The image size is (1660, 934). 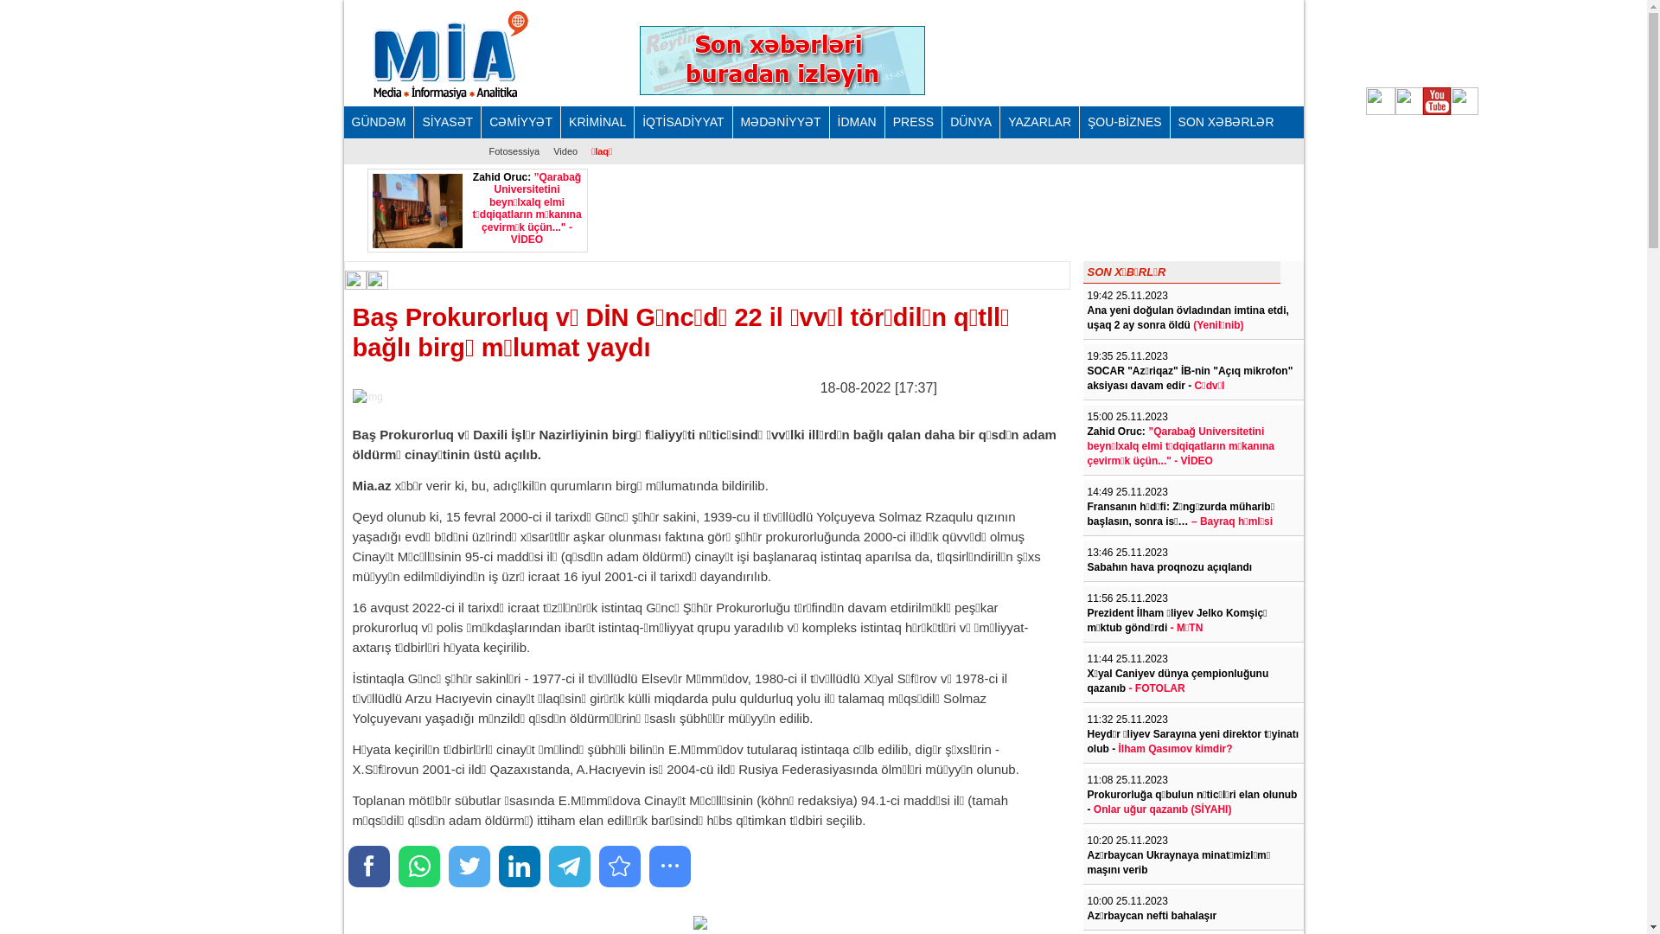 What do you see at coordinates (914, 123) in the screenshot?
I see `PRESS` at bounding box center [914, 123].